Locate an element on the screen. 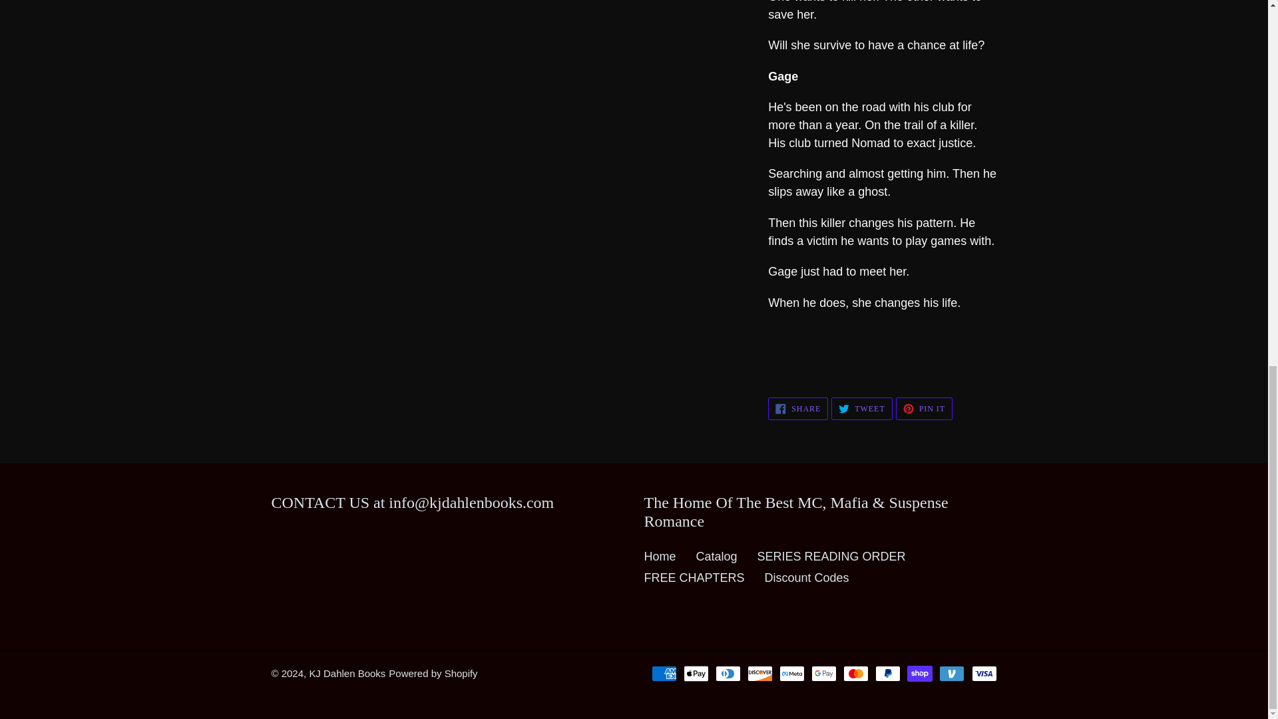 This screenshot has height=719, width=1278. SERIES READING ORDER is located at coordinates (797, 409).